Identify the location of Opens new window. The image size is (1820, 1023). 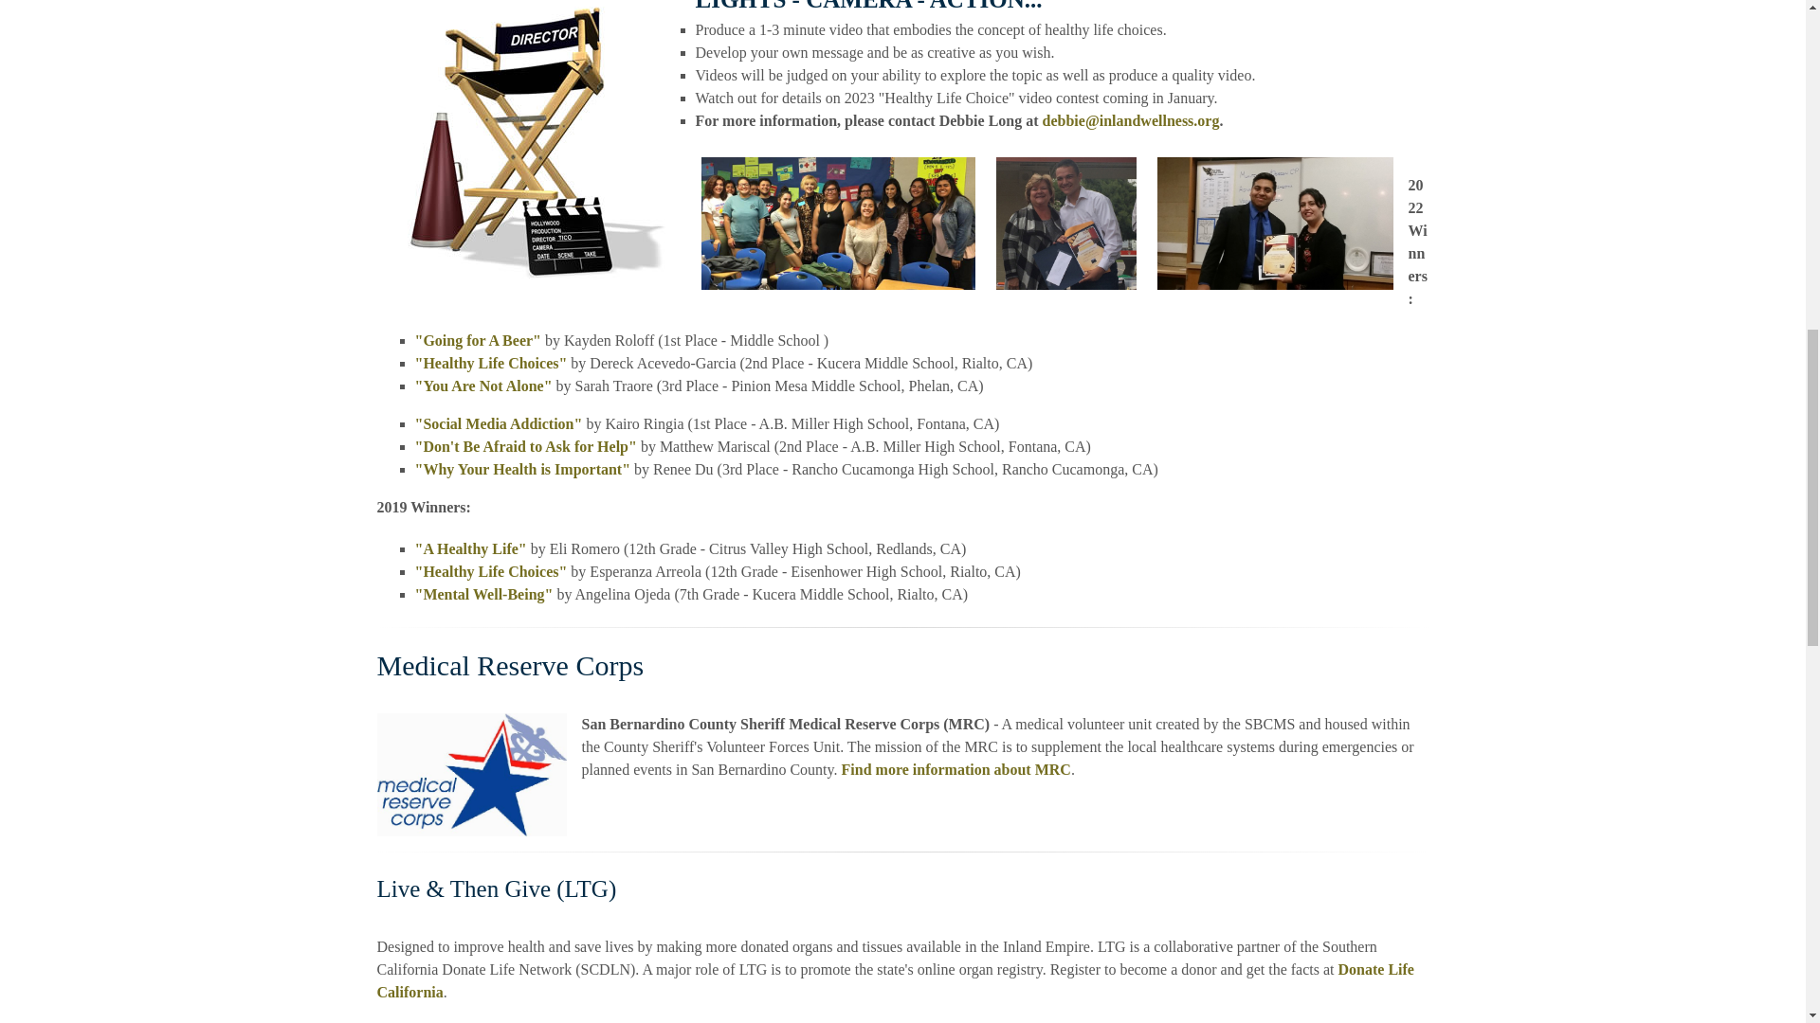
(895, 981).